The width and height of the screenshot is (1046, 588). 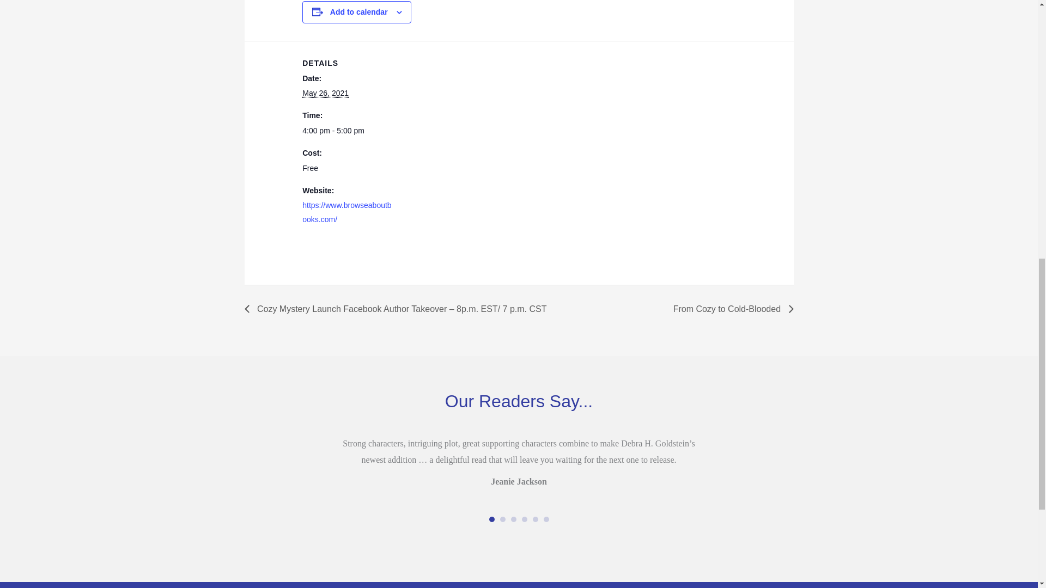 I want to click on From Cozy to Cold-Blooded, so click(x=730, y=309).